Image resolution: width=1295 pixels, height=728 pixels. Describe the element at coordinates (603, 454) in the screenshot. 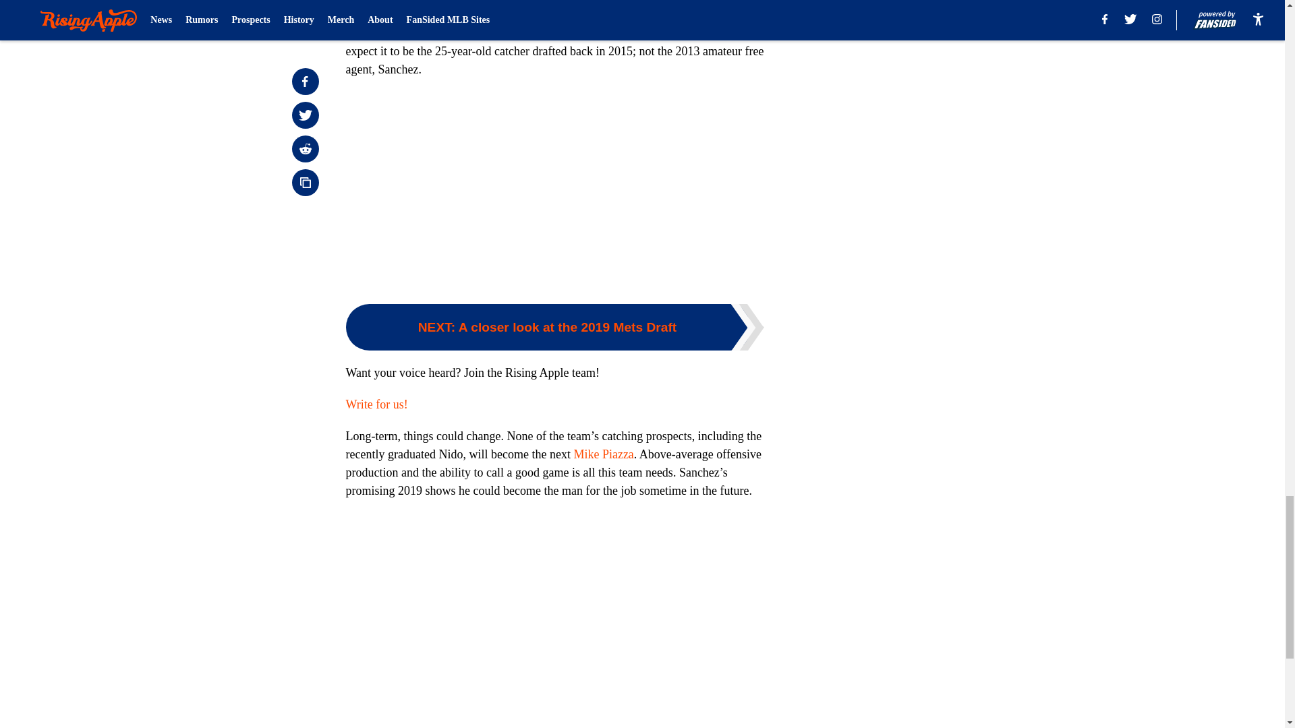

I see `Mike Piazza` at that location.